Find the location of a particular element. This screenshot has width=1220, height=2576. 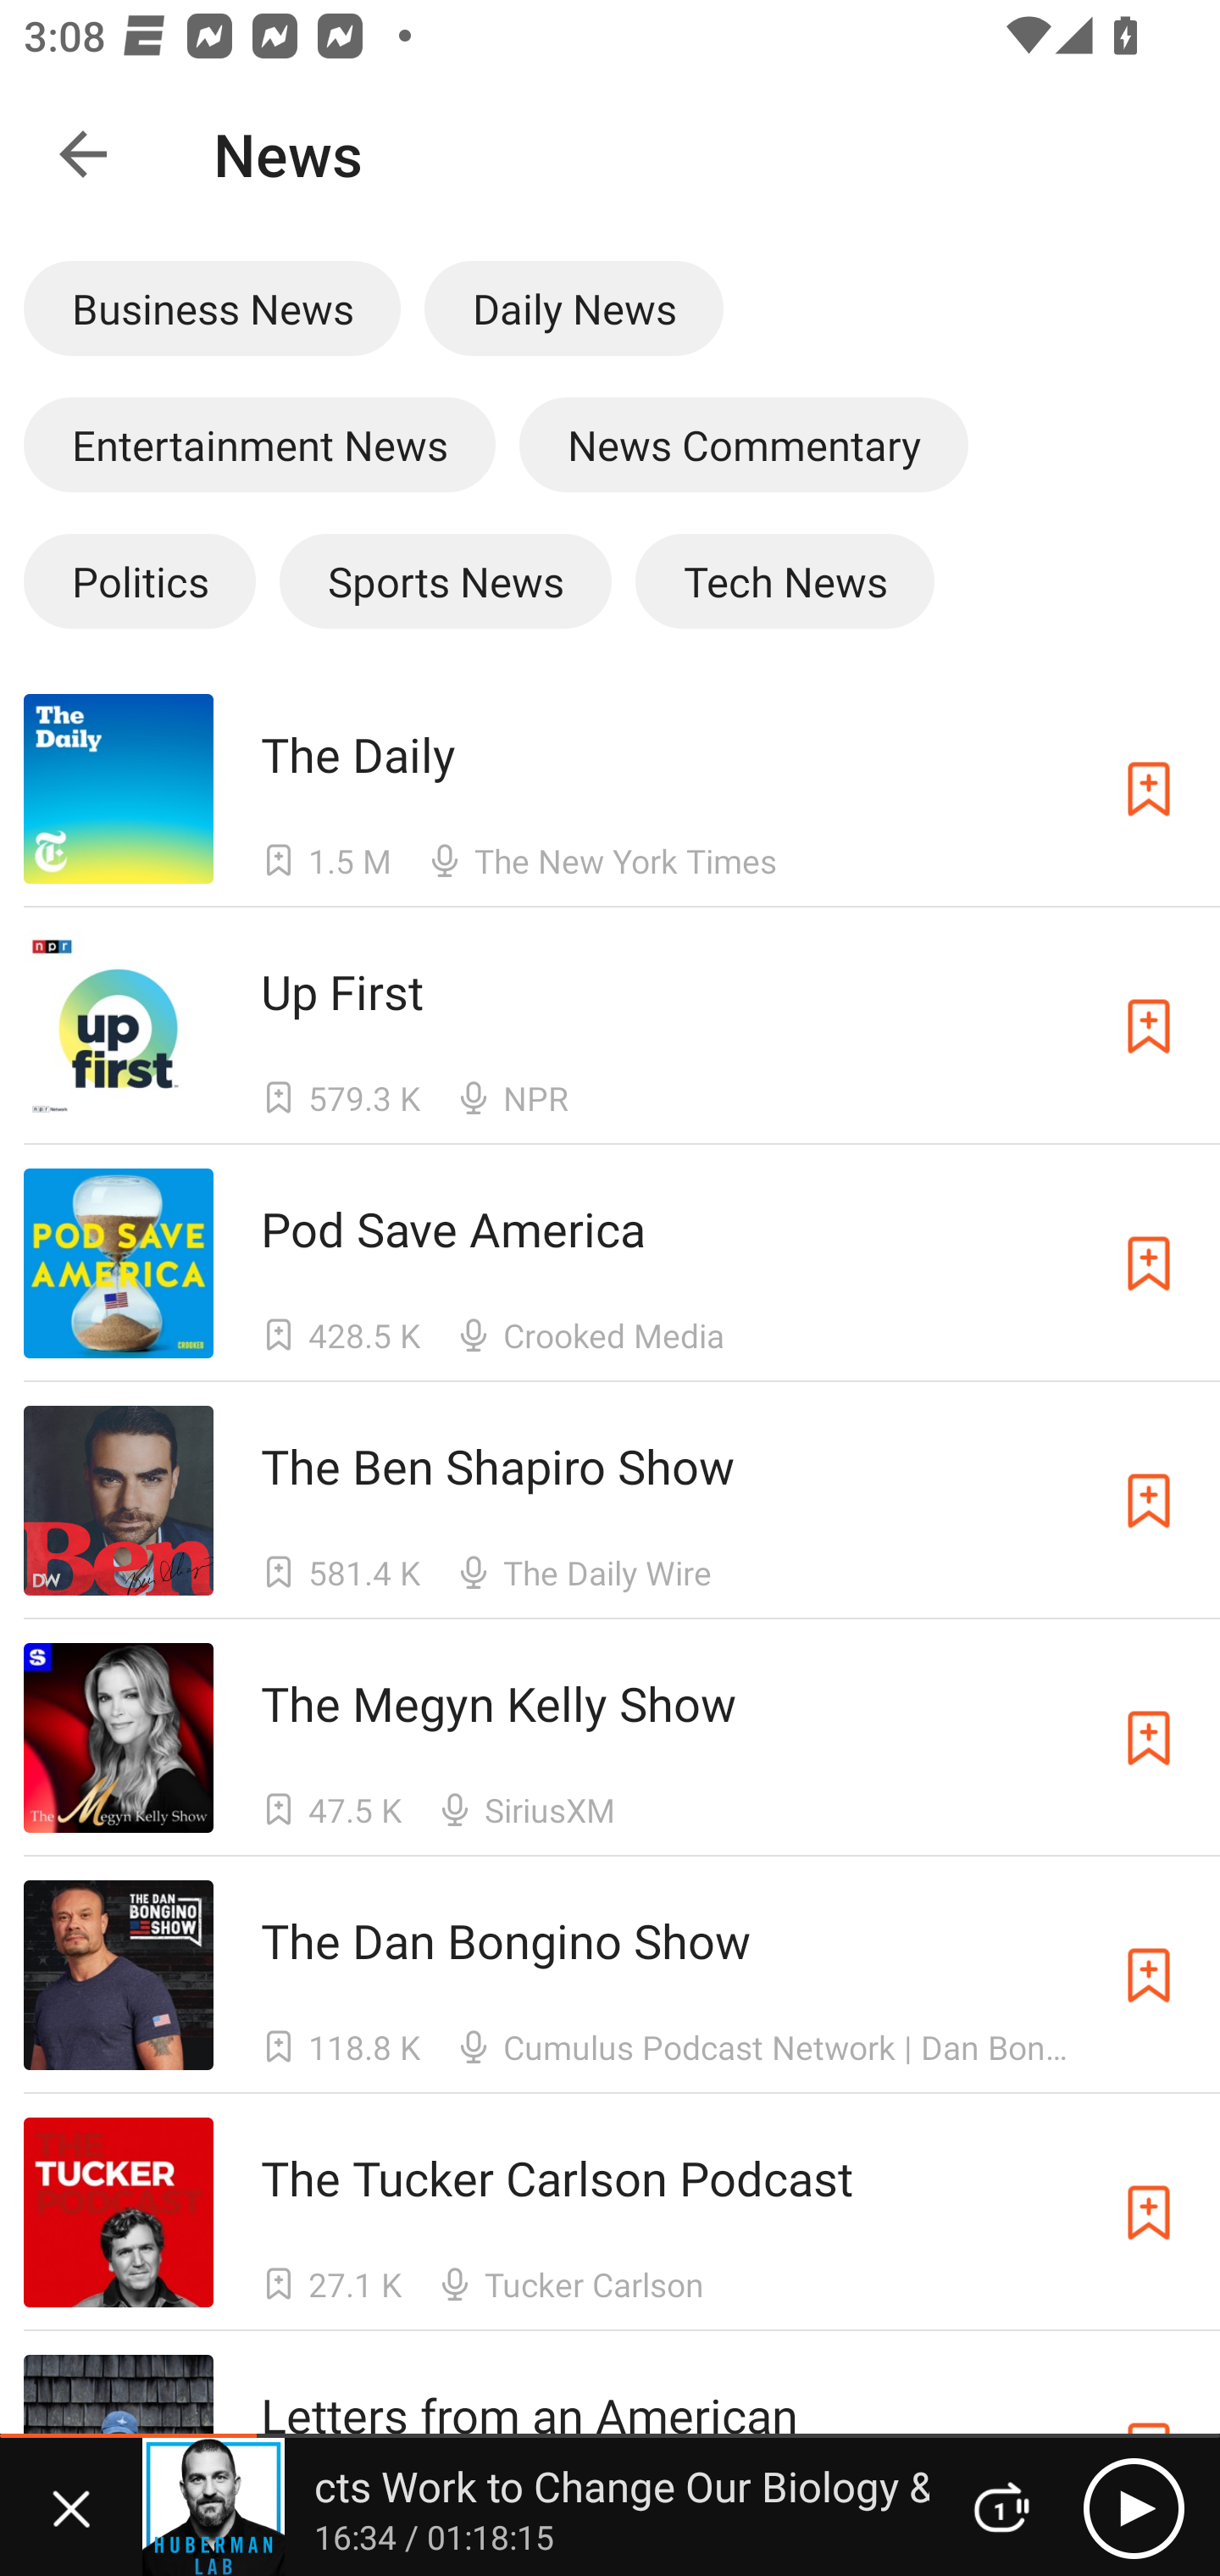

Daily News is located at coordinates (574, 308).